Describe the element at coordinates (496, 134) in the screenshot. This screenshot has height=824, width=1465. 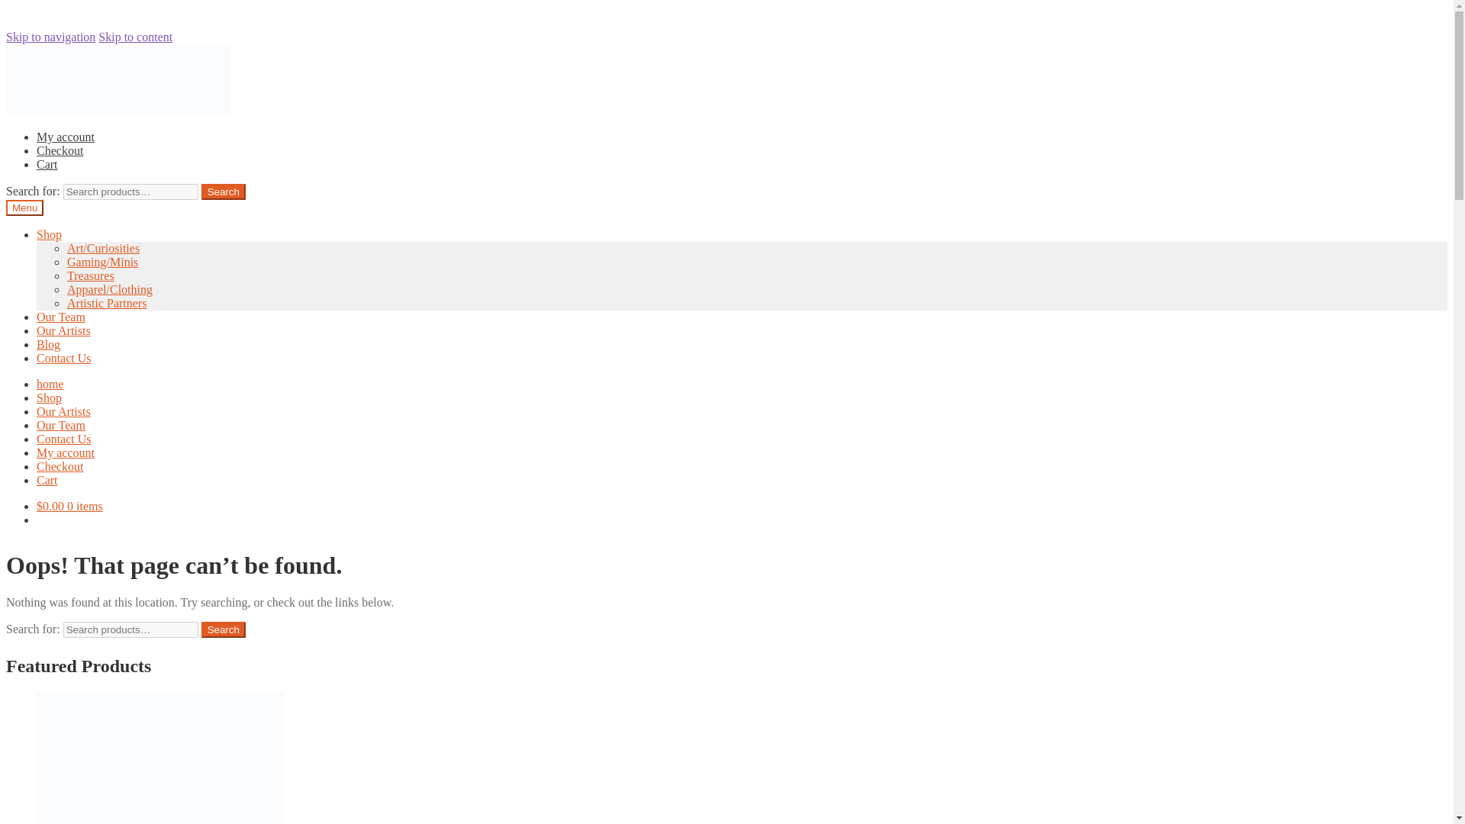
I see `Our Artists` at that location.